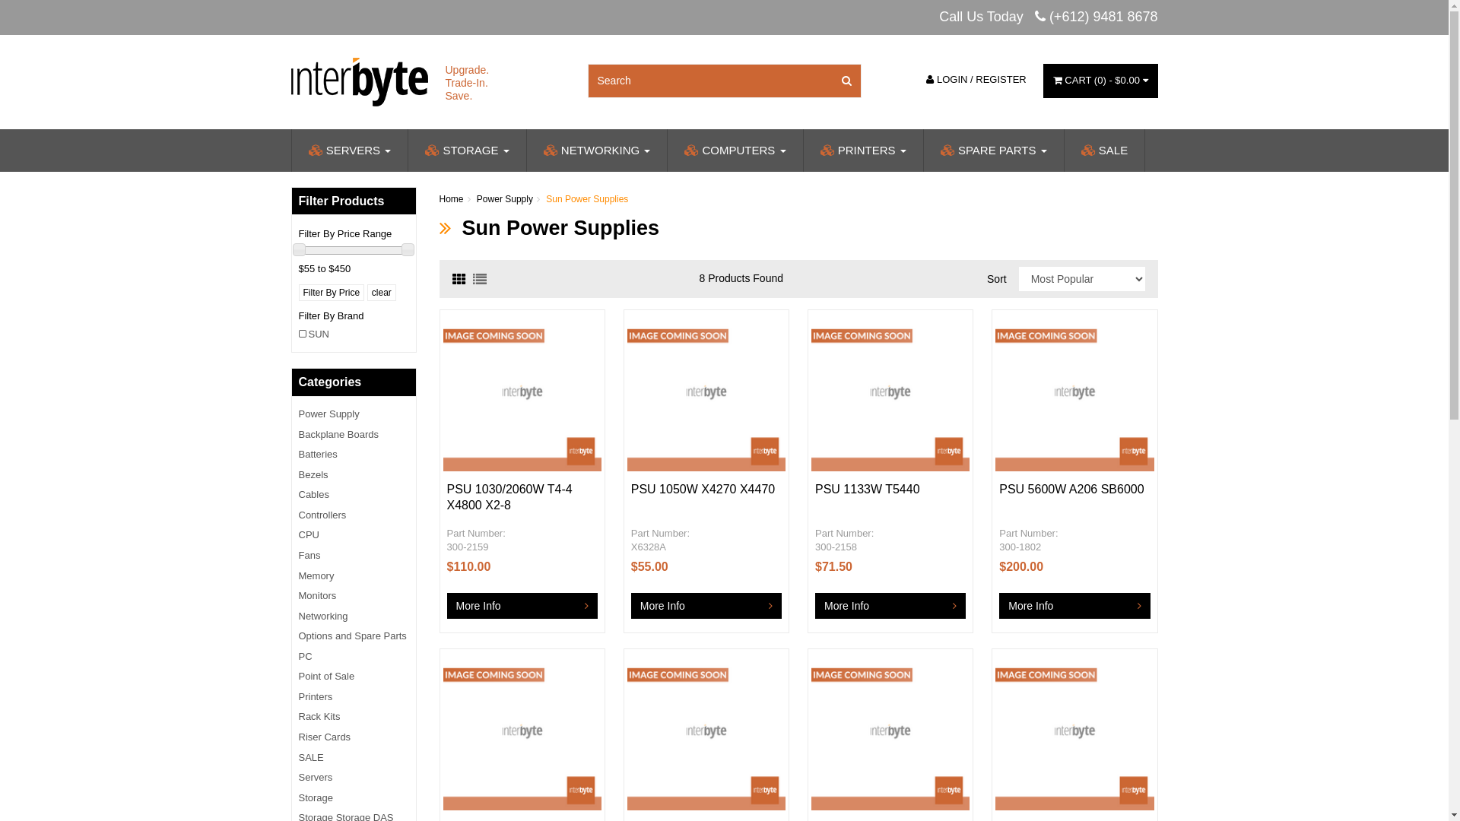 This screenshot has height=821, width=1460. Describe the element at coordinates (1048, 17) in the screenshot. I see `Call Us Today   (+612) 9481 8678` at that location.